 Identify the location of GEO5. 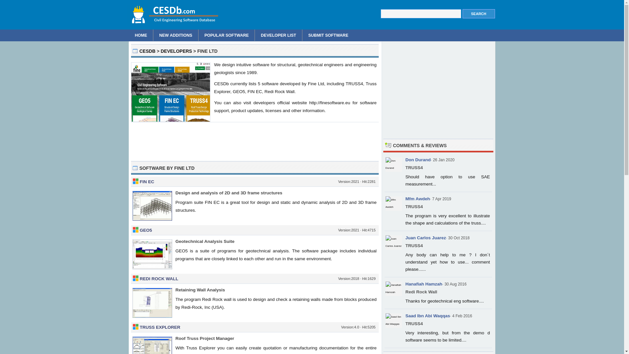
(146, 230).